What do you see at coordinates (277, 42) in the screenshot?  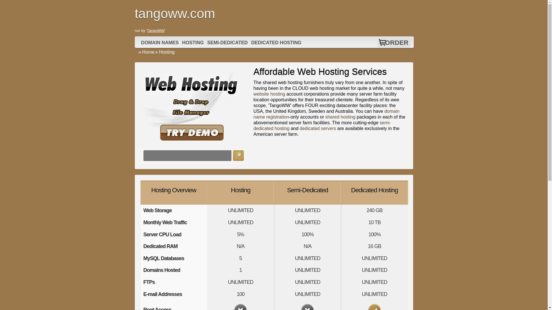 I see `DEDICATED HOSTING` at bounding box center [277, 42].